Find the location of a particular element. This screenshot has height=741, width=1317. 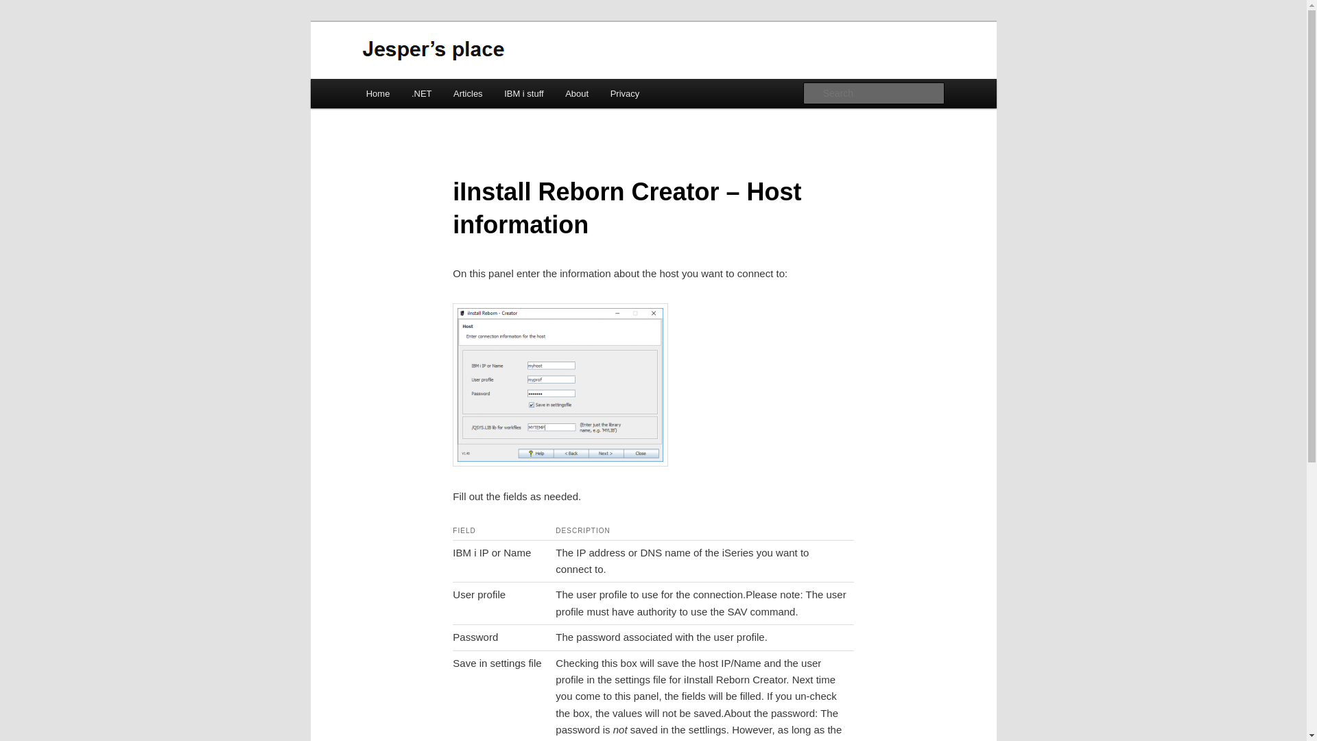

Home is located at coordinates (377, 93).